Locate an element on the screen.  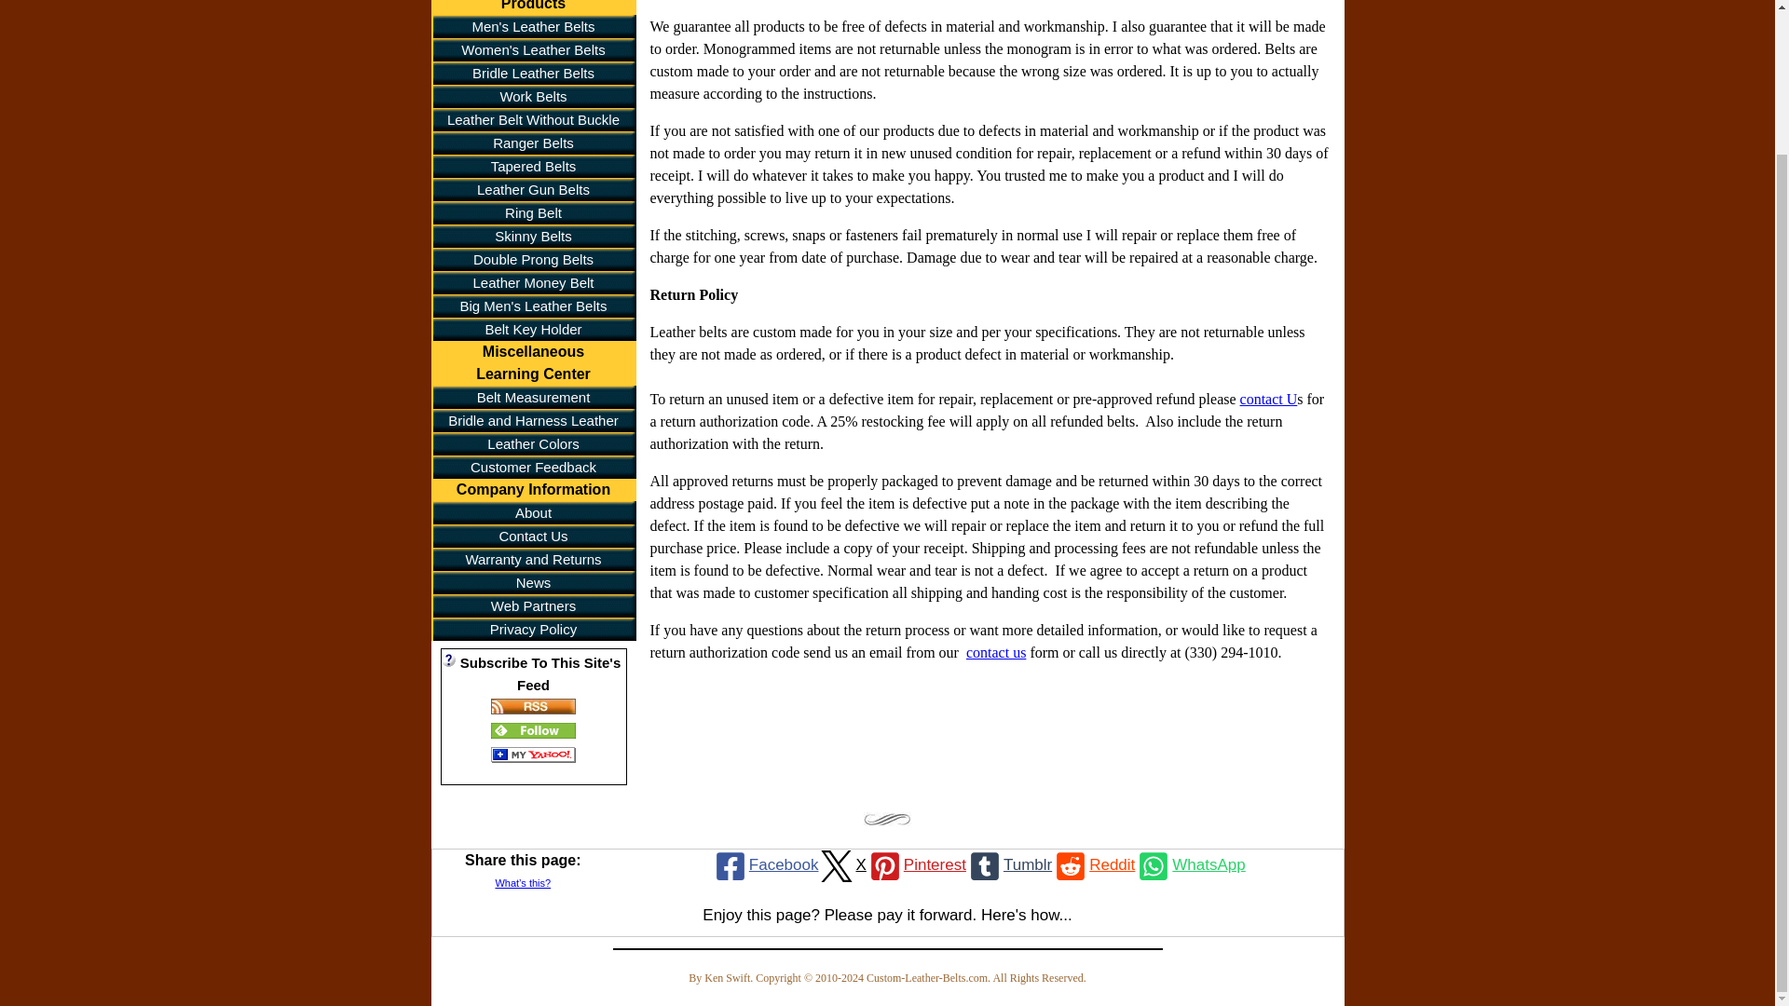
Men's Leather Belts is located at coordinates (533, 26).